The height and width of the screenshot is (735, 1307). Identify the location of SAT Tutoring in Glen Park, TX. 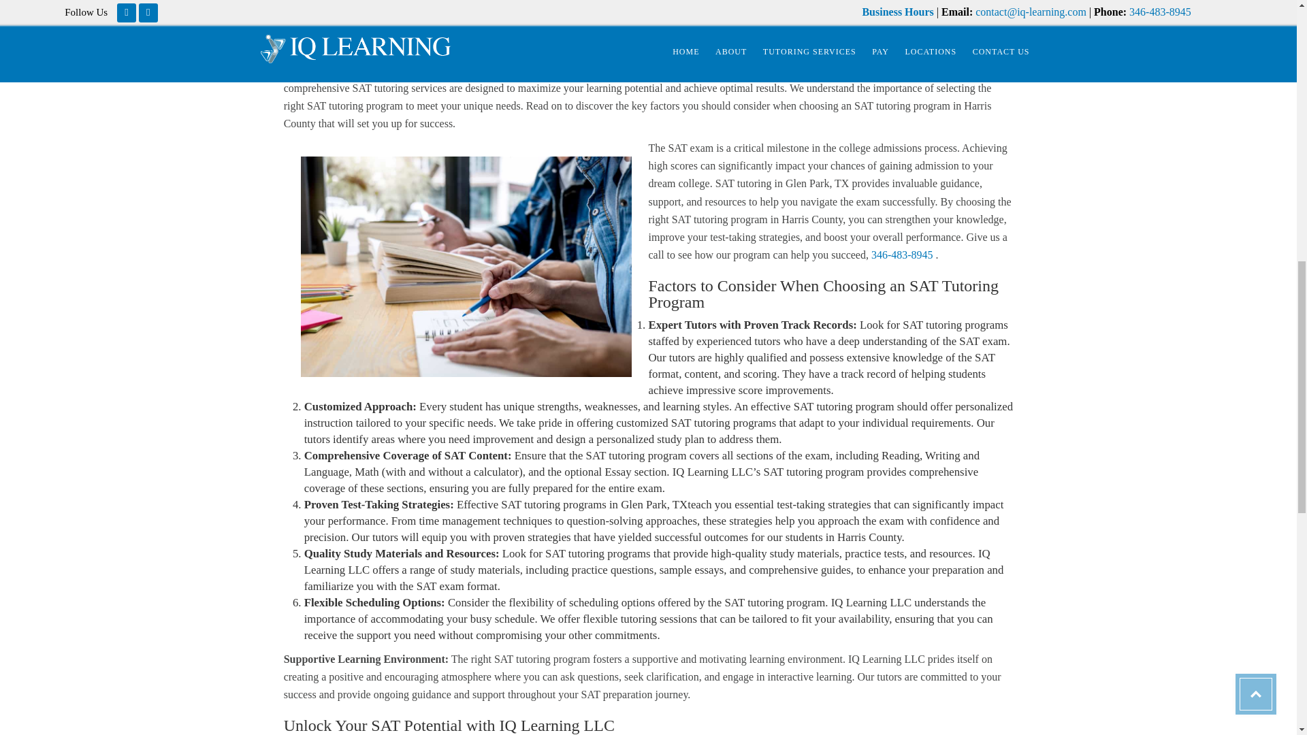
(466, 267).